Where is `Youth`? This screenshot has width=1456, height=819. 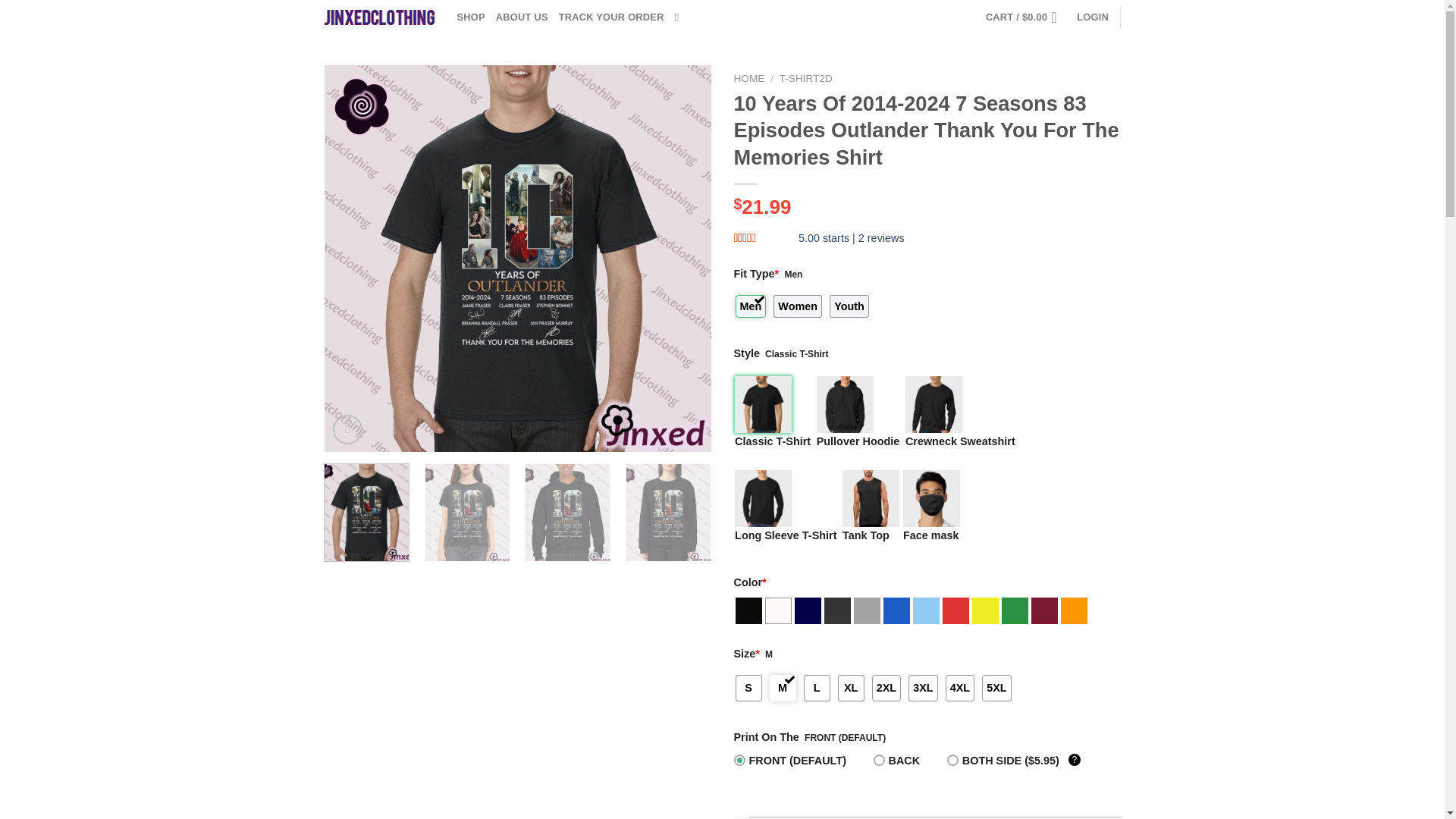 Youth is located at coordinates (849, 306).